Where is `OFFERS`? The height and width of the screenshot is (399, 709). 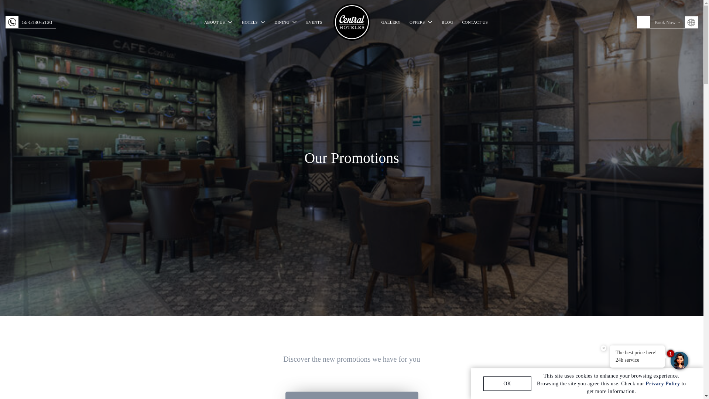 OFFERS is located at coordinates (421, 22).